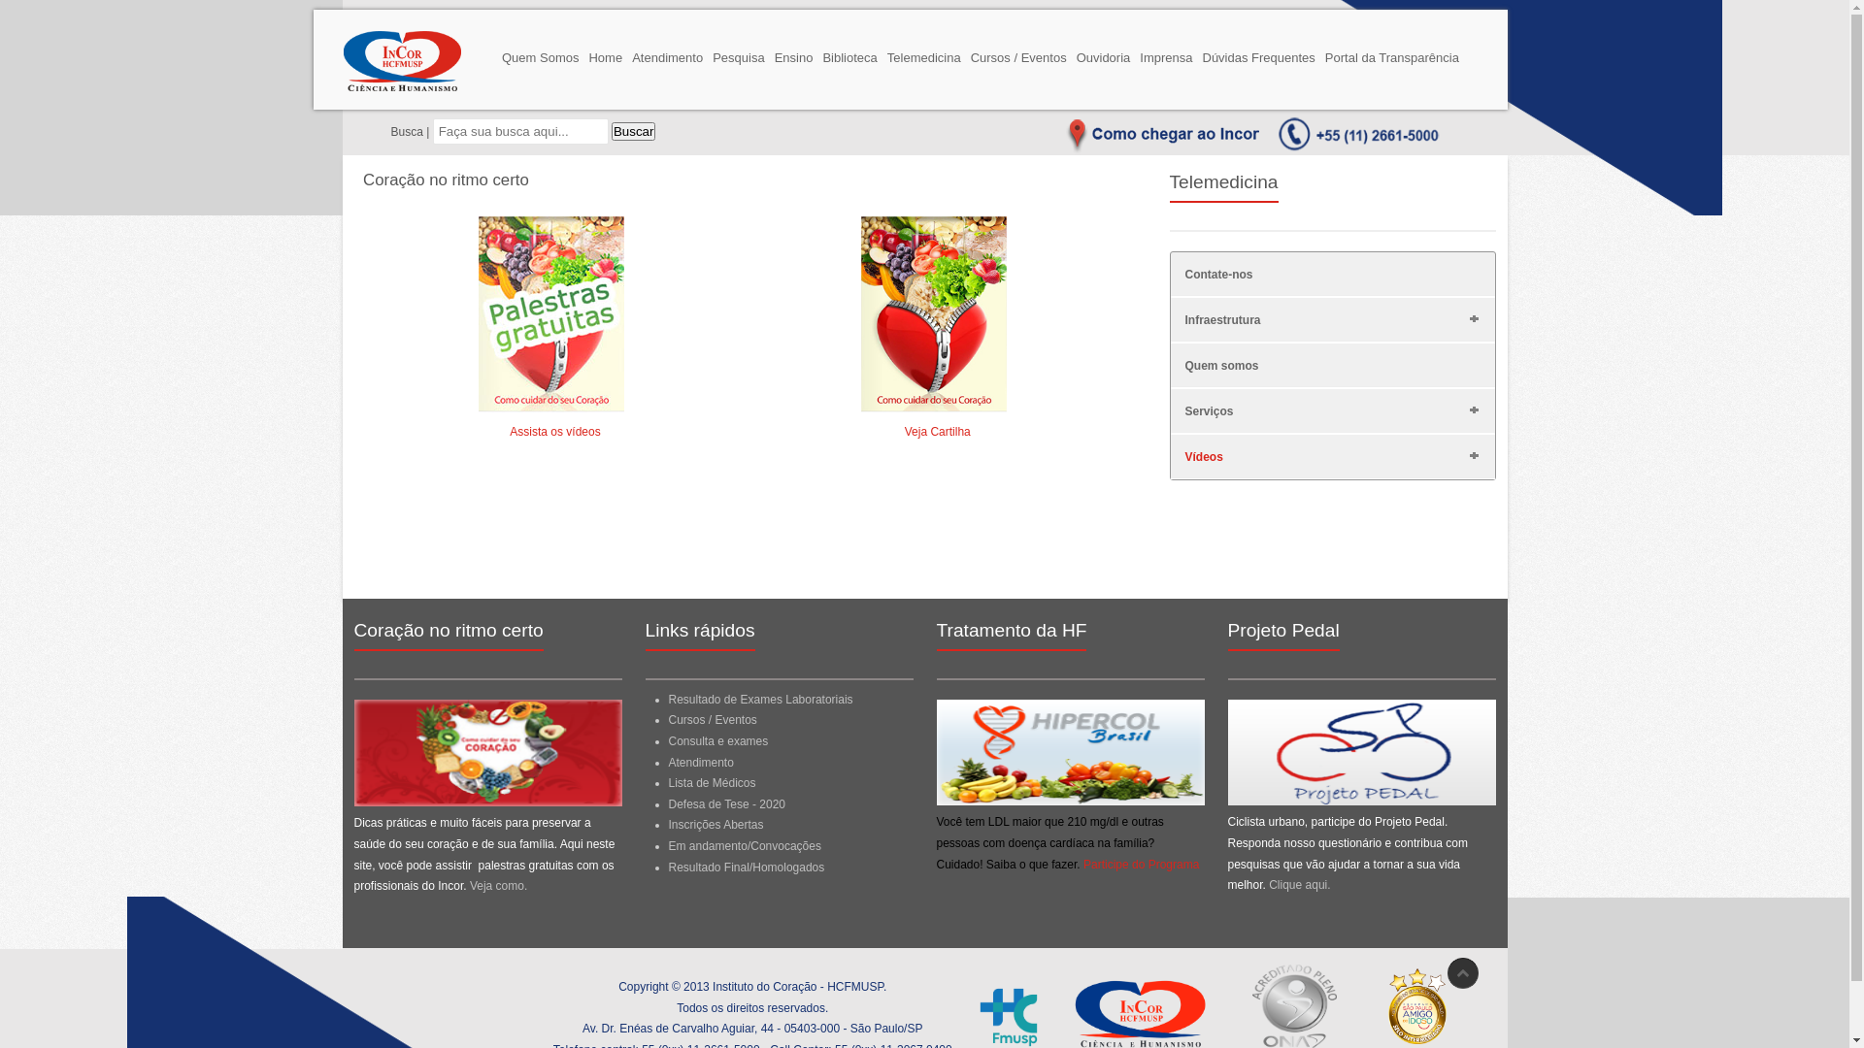 The image size is (1864, 1048). I want to click on Atendimento, so click(701, 763).